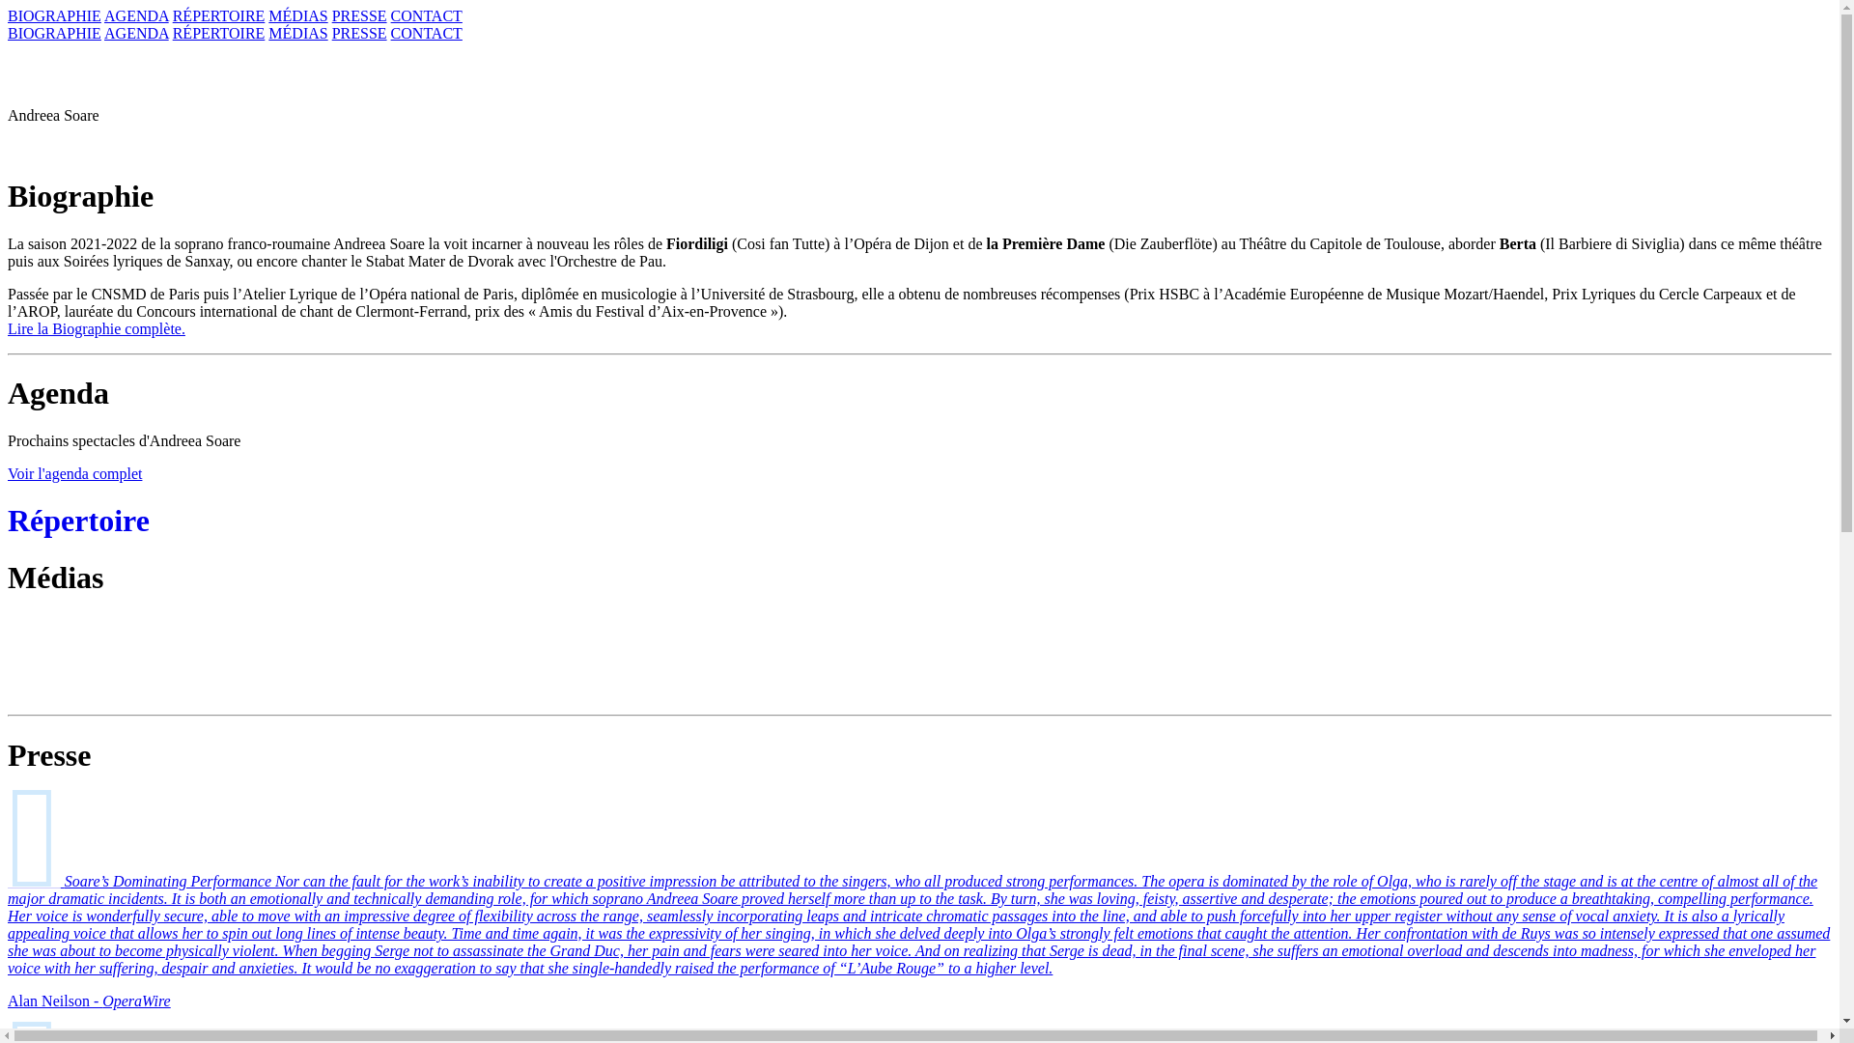  Describe the element at coordinates (359, 33) in the screenshot. I see `PRESSE` at that location.